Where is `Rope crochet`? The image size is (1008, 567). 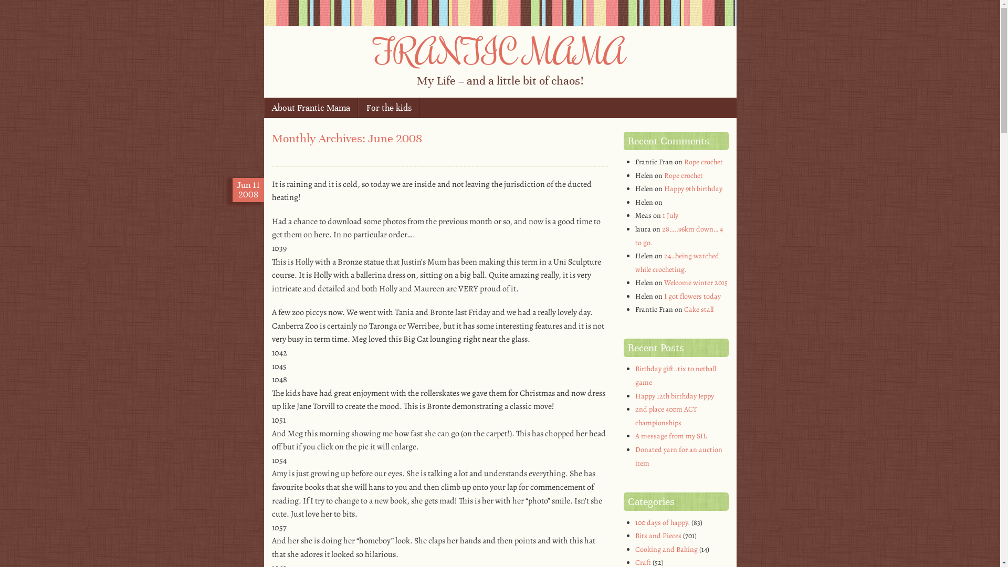
Rope crochet is located at coordinates (684, 175).